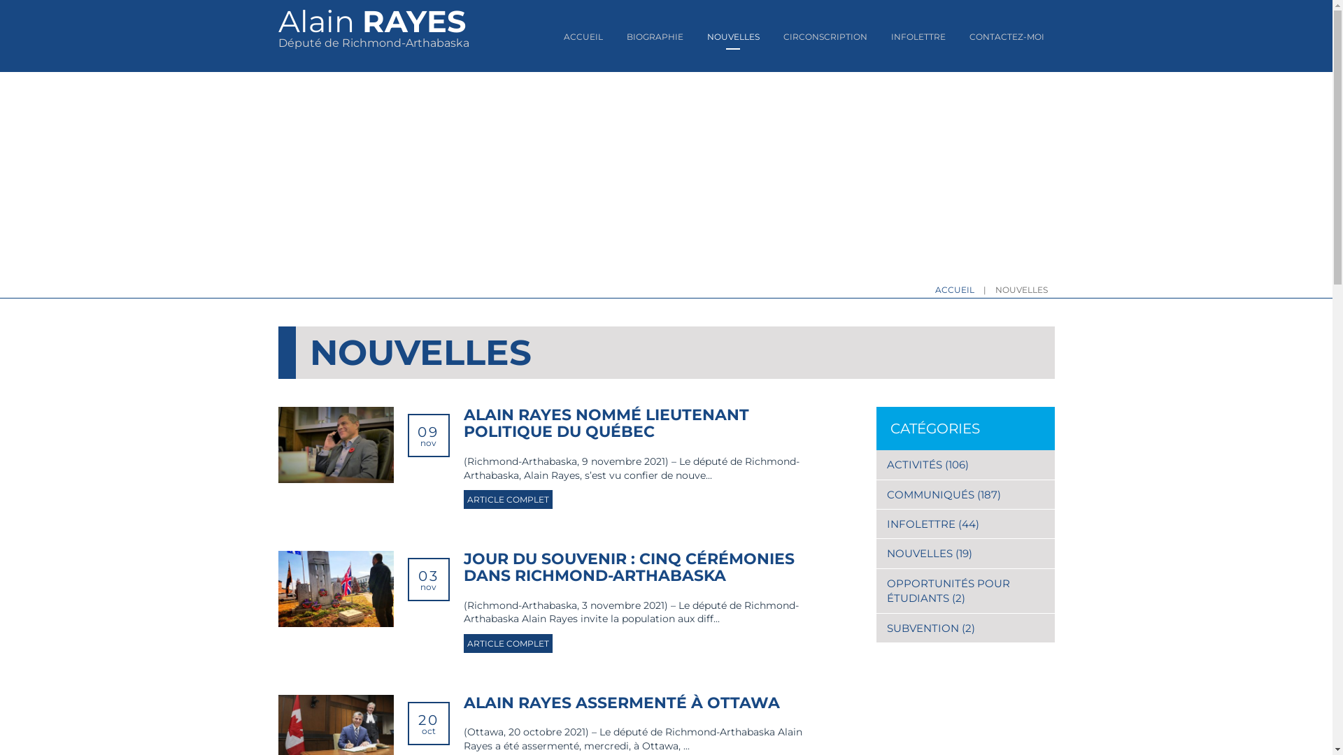 The width and height of the screenshot is (1343, 755). I want to click on INFOLETTRE, so click(918, 36).